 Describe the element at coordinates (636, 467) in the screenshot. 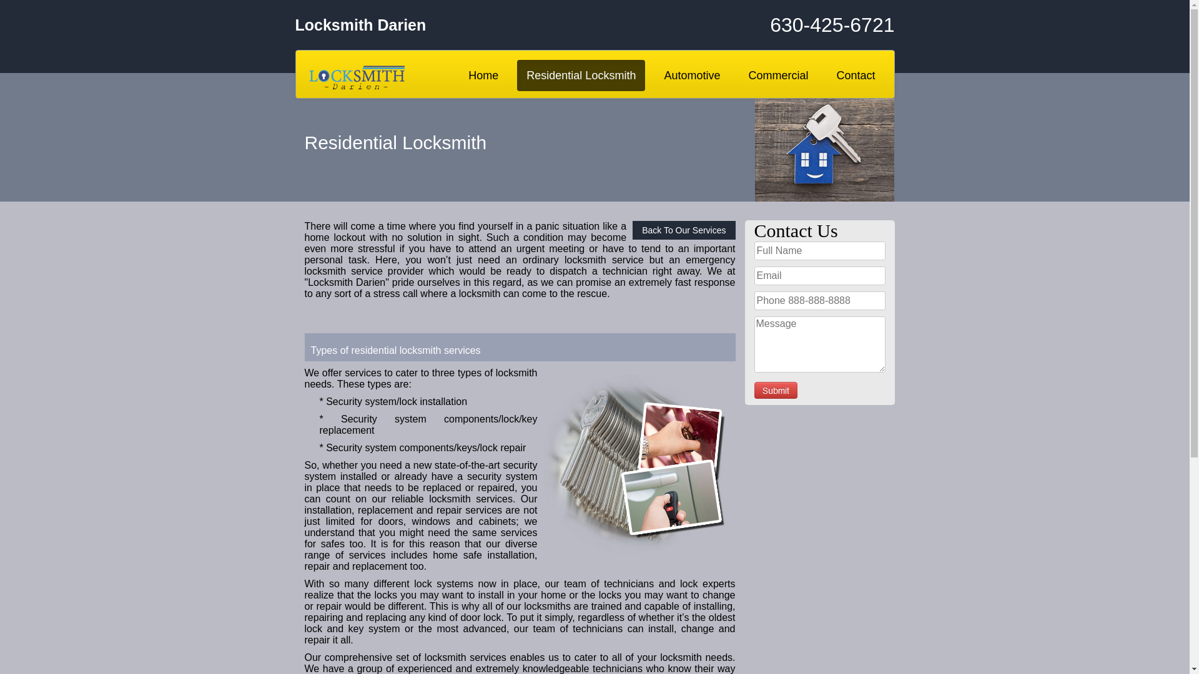

I see `Residential Locksmith in Illinois` at that location.